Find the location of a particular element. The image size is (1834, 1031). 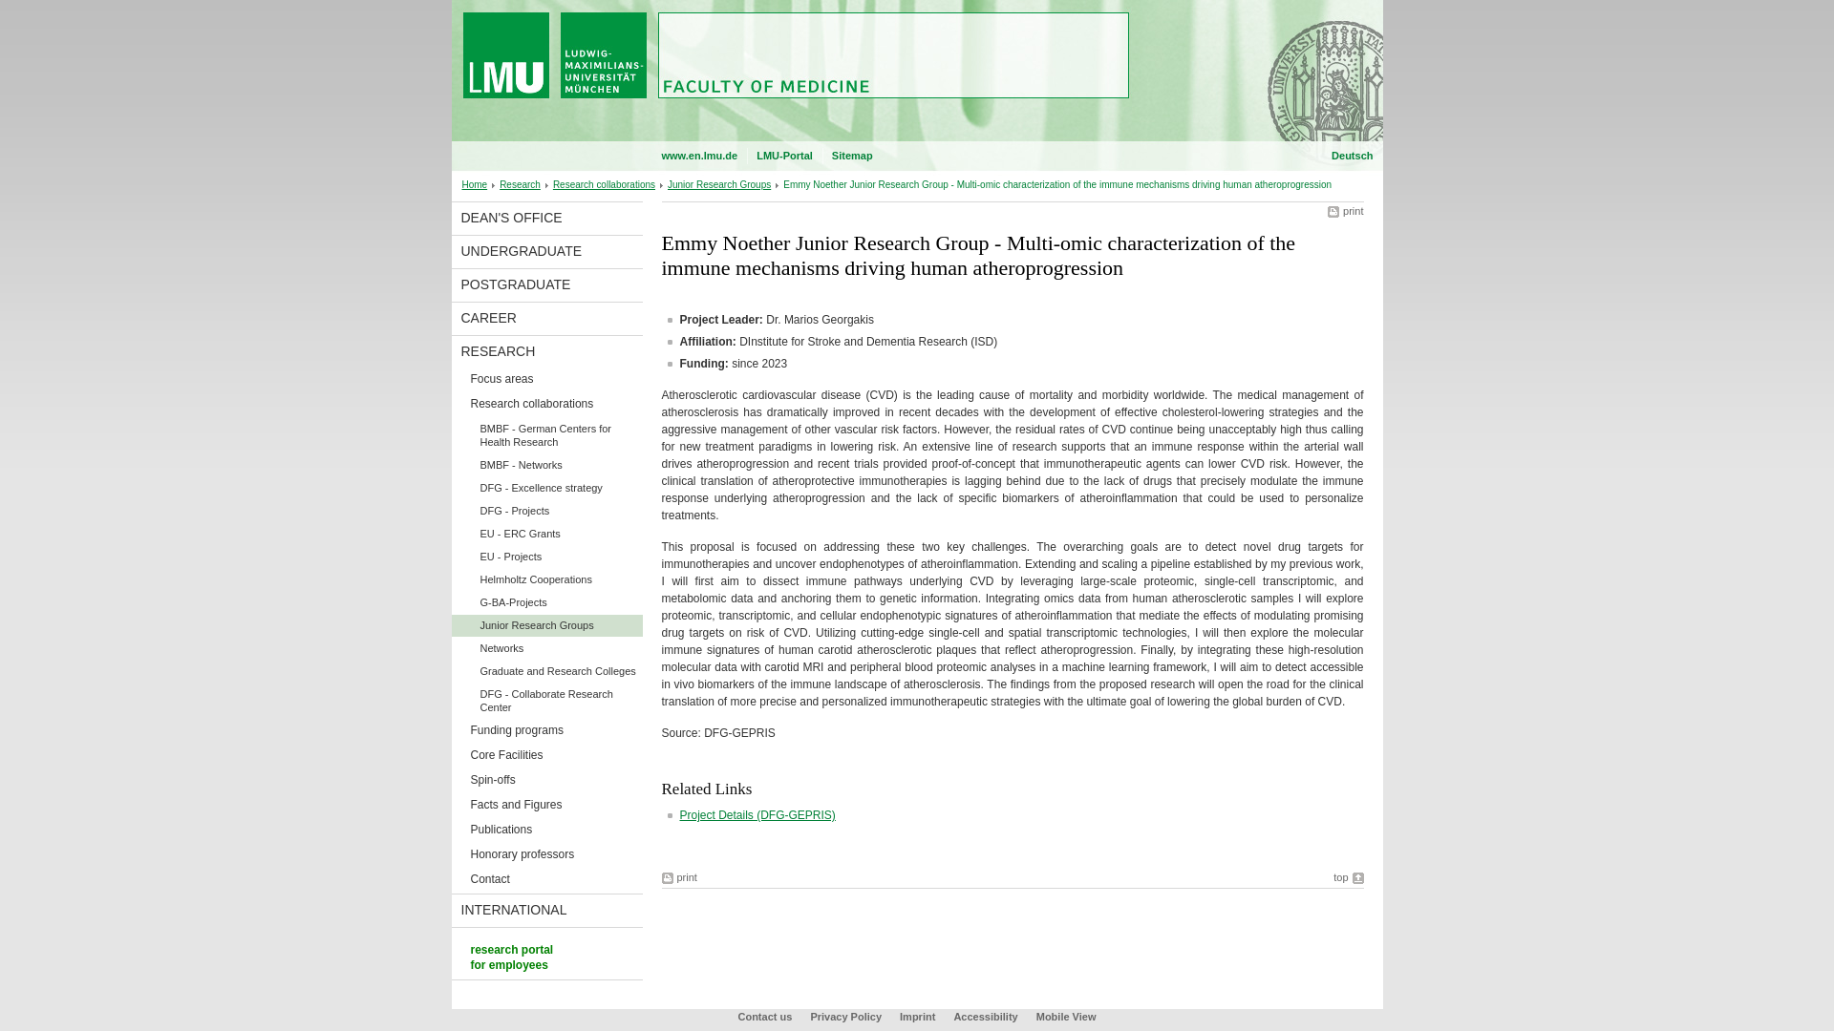

Helmholtz Cooperations is located at coordinates (546, 579).